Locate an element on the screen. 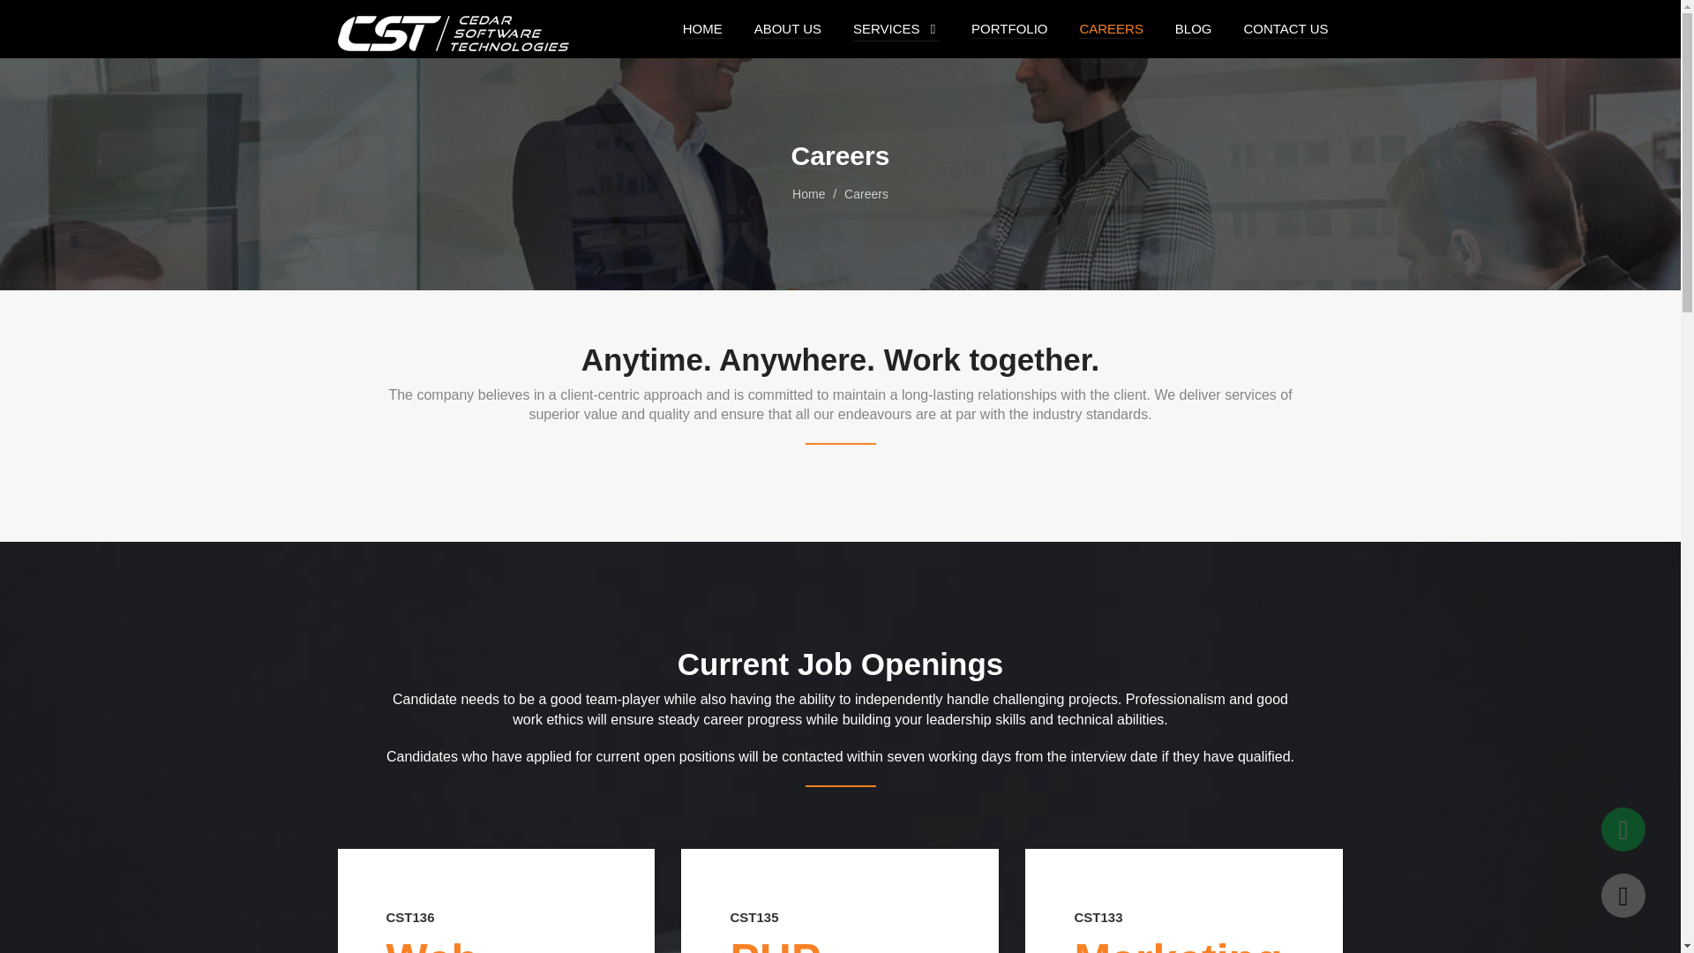  HOME is located at coordinates (702, 28).